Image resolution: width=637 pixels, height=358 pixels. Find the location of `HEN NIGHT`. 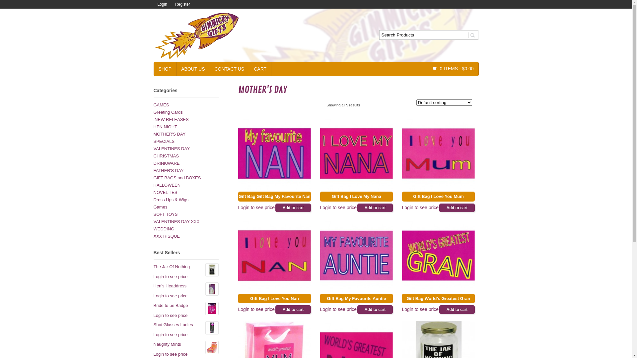

HEN NIGHT is located at coordinates (165, 127).